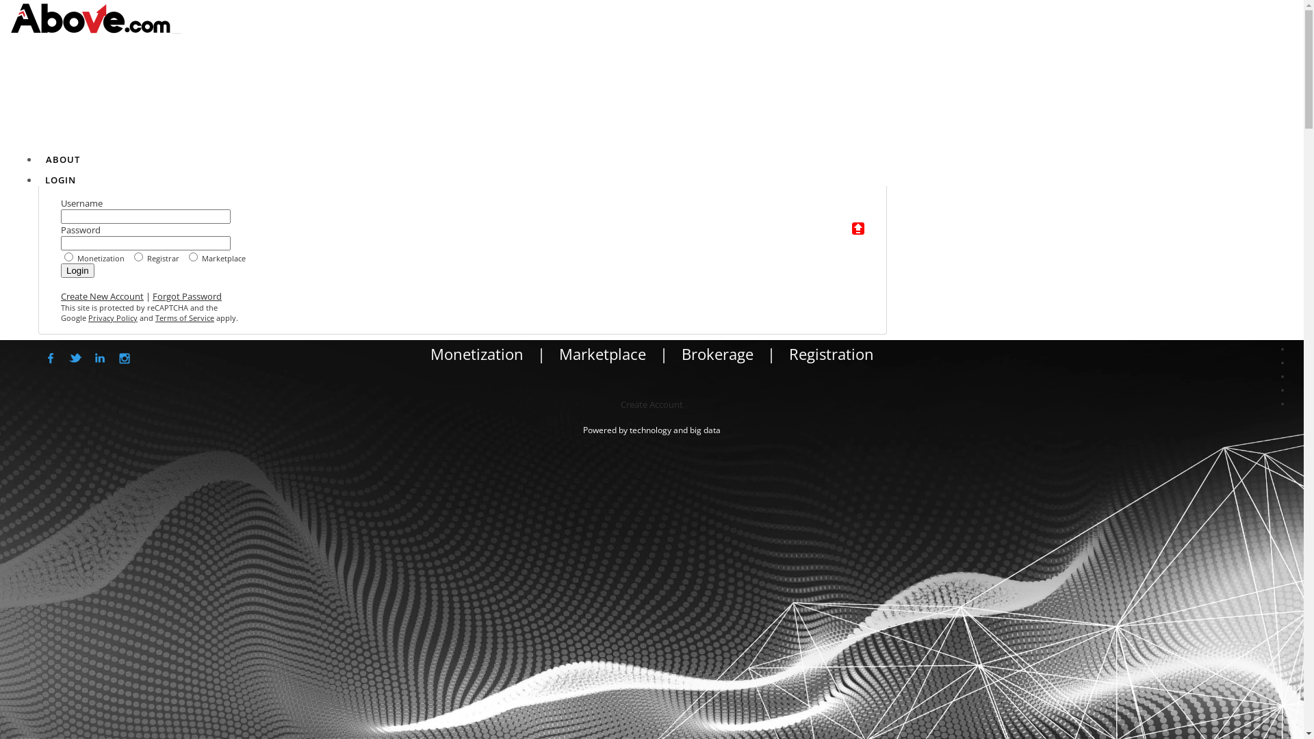 The height and width of the screenshot is (739, 1314). I want to click on Brokerage, so click(717, 354).